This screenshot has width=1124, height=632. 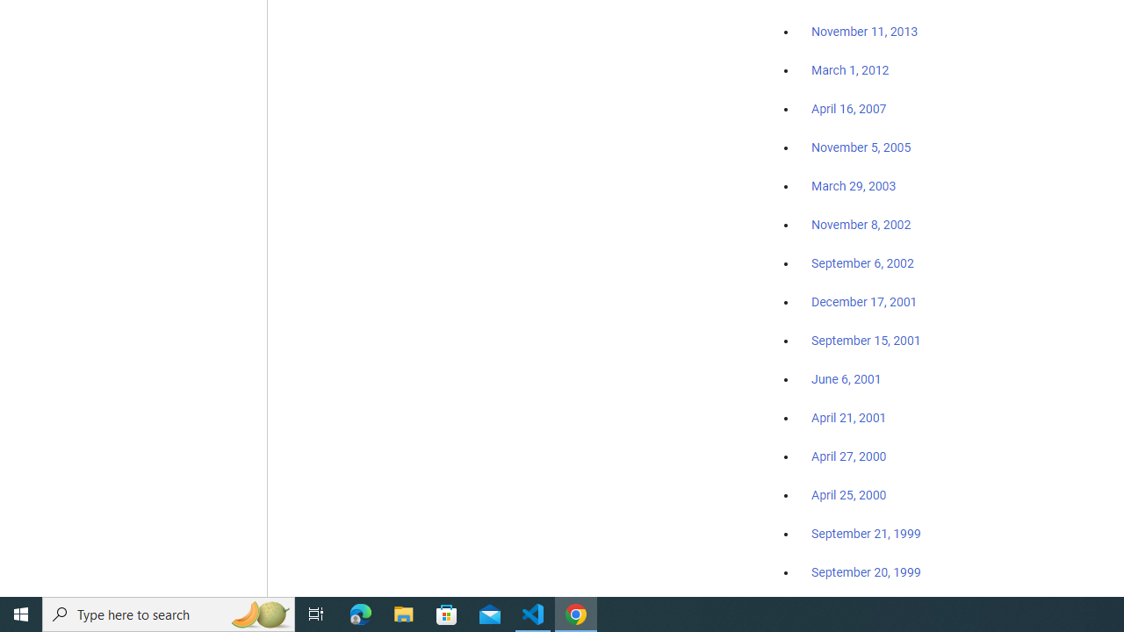 What do you see at coordinates (866, 571) in the screenshot?
I see `September 20, 1999` at bounding box center [866, 571].